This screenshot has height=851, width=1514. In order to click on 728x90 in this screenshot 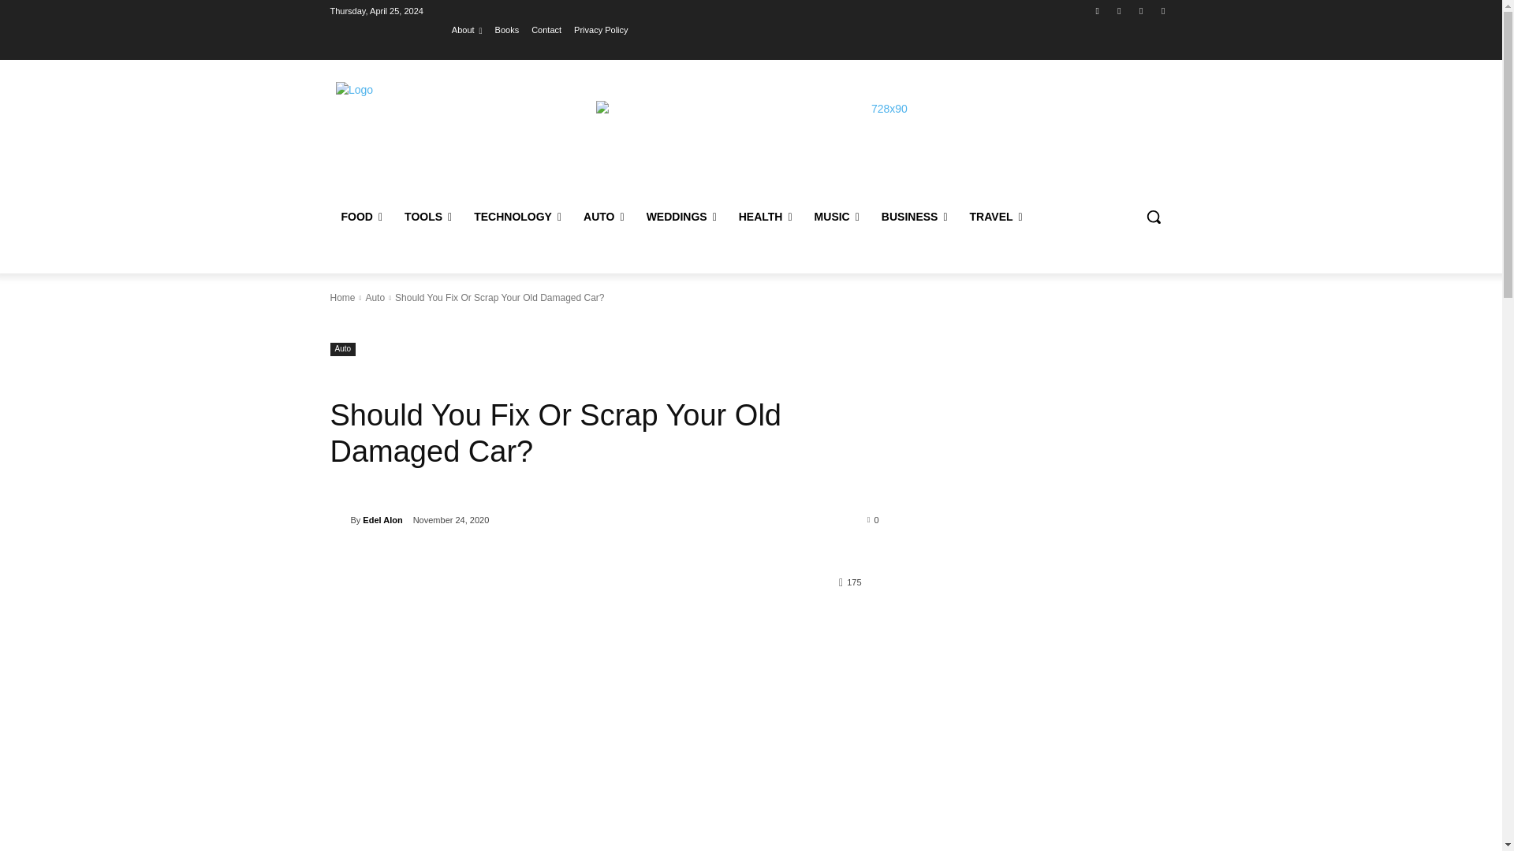, I will do `click(883, 136)`.